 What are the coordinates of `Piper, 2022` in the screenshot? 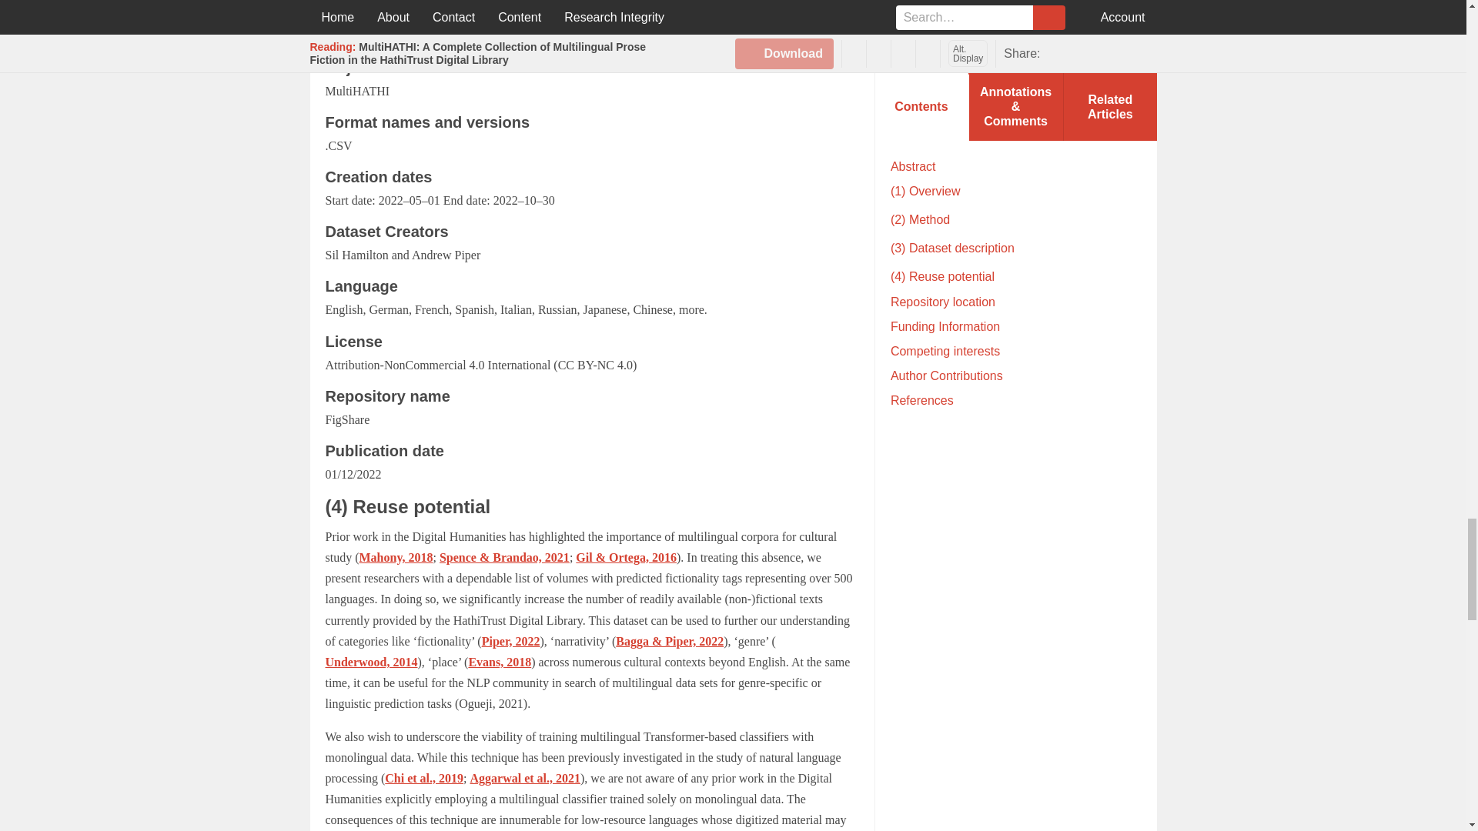 It's located at (511, 642).